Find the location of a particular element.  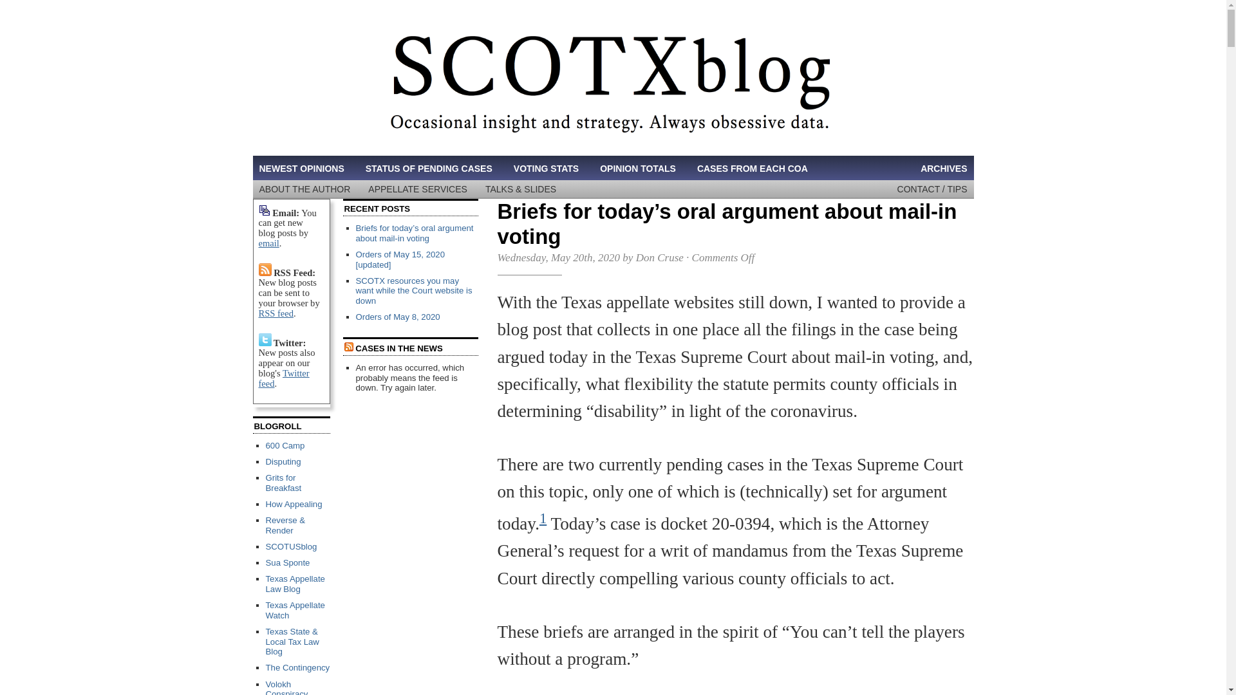

Volokh Conspiracy is located at coordinates (286, 687).